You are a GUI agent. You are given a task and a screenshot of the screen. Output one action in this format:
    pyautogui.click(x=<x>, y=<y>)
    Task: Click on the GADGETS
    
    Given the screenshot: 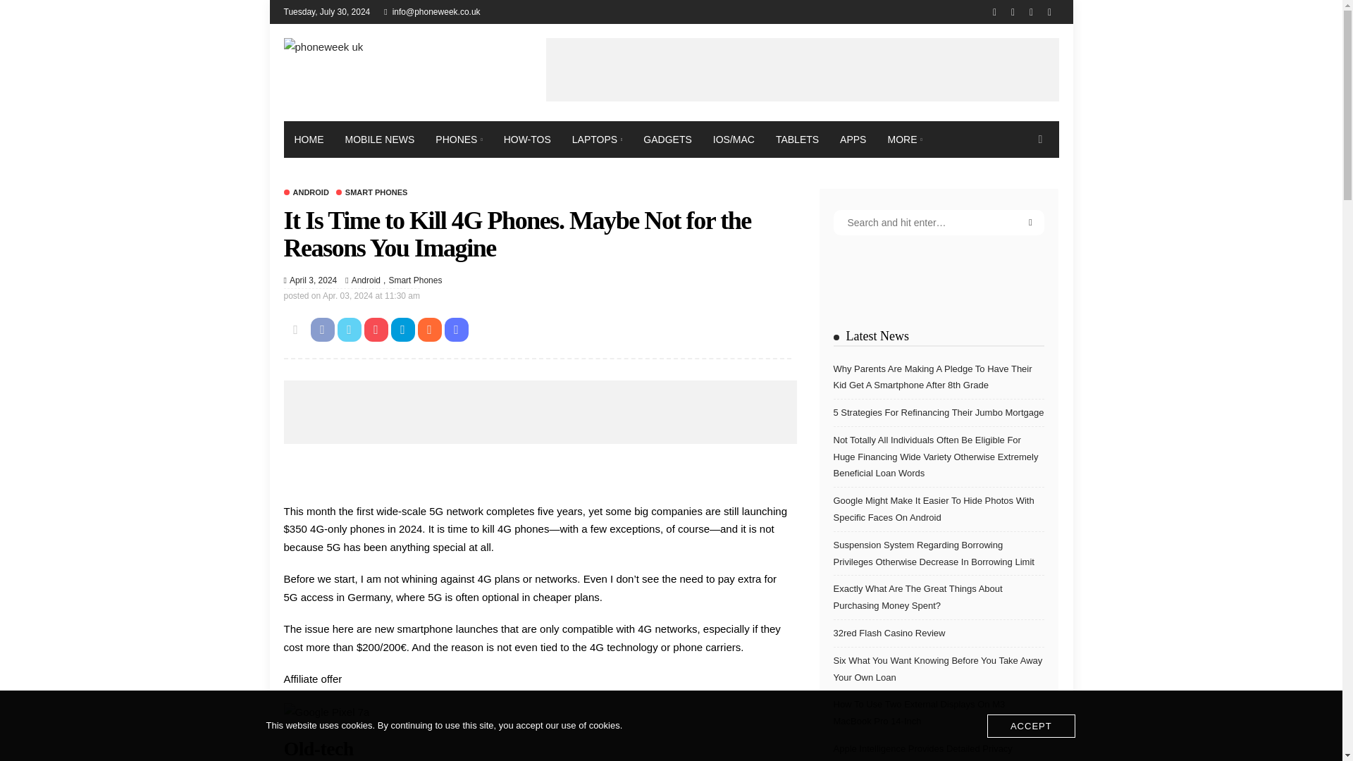 What is the action you would take?
    pyautogui.click(x=667, y=139)
    